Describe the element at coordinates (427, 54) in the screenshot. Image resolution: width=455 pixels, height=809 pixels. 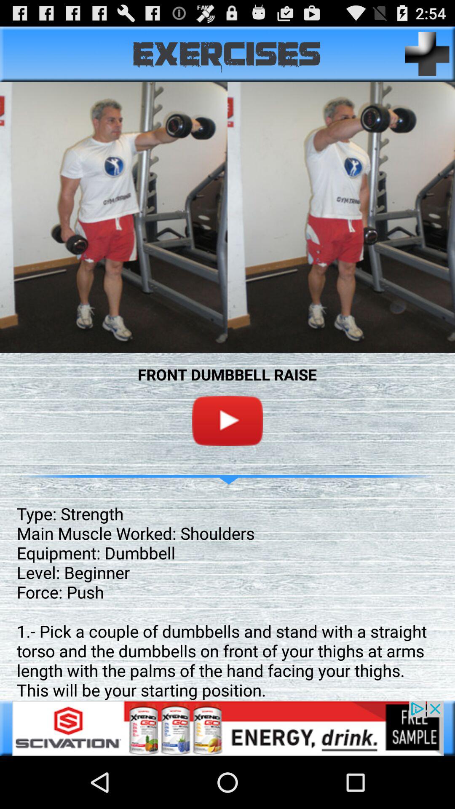
I see `add more` at that location.